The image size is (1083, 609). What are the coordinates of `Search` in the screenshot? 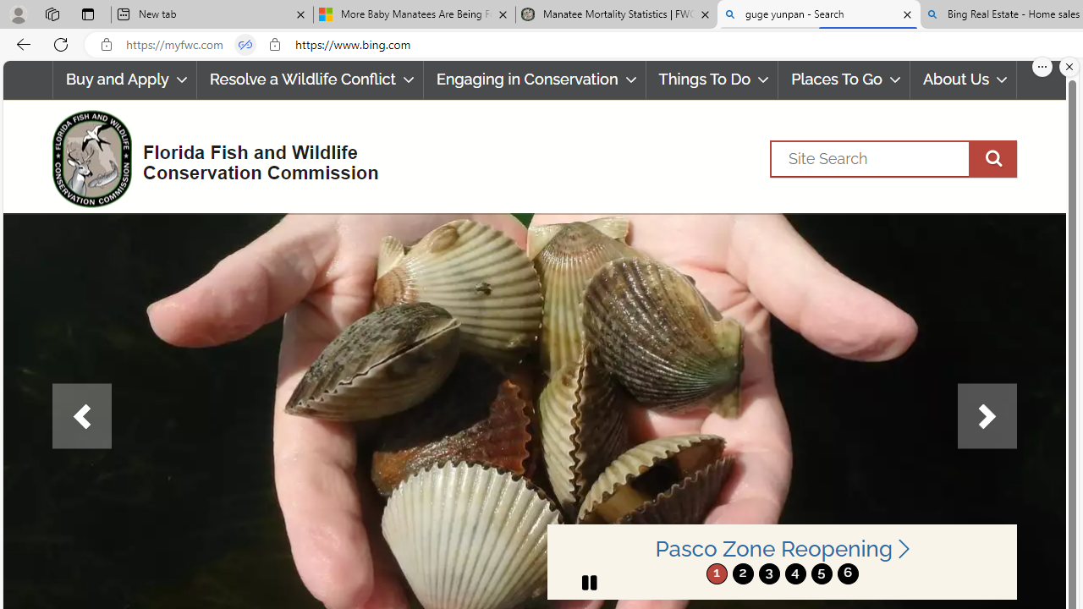 It's located at (893, 158).